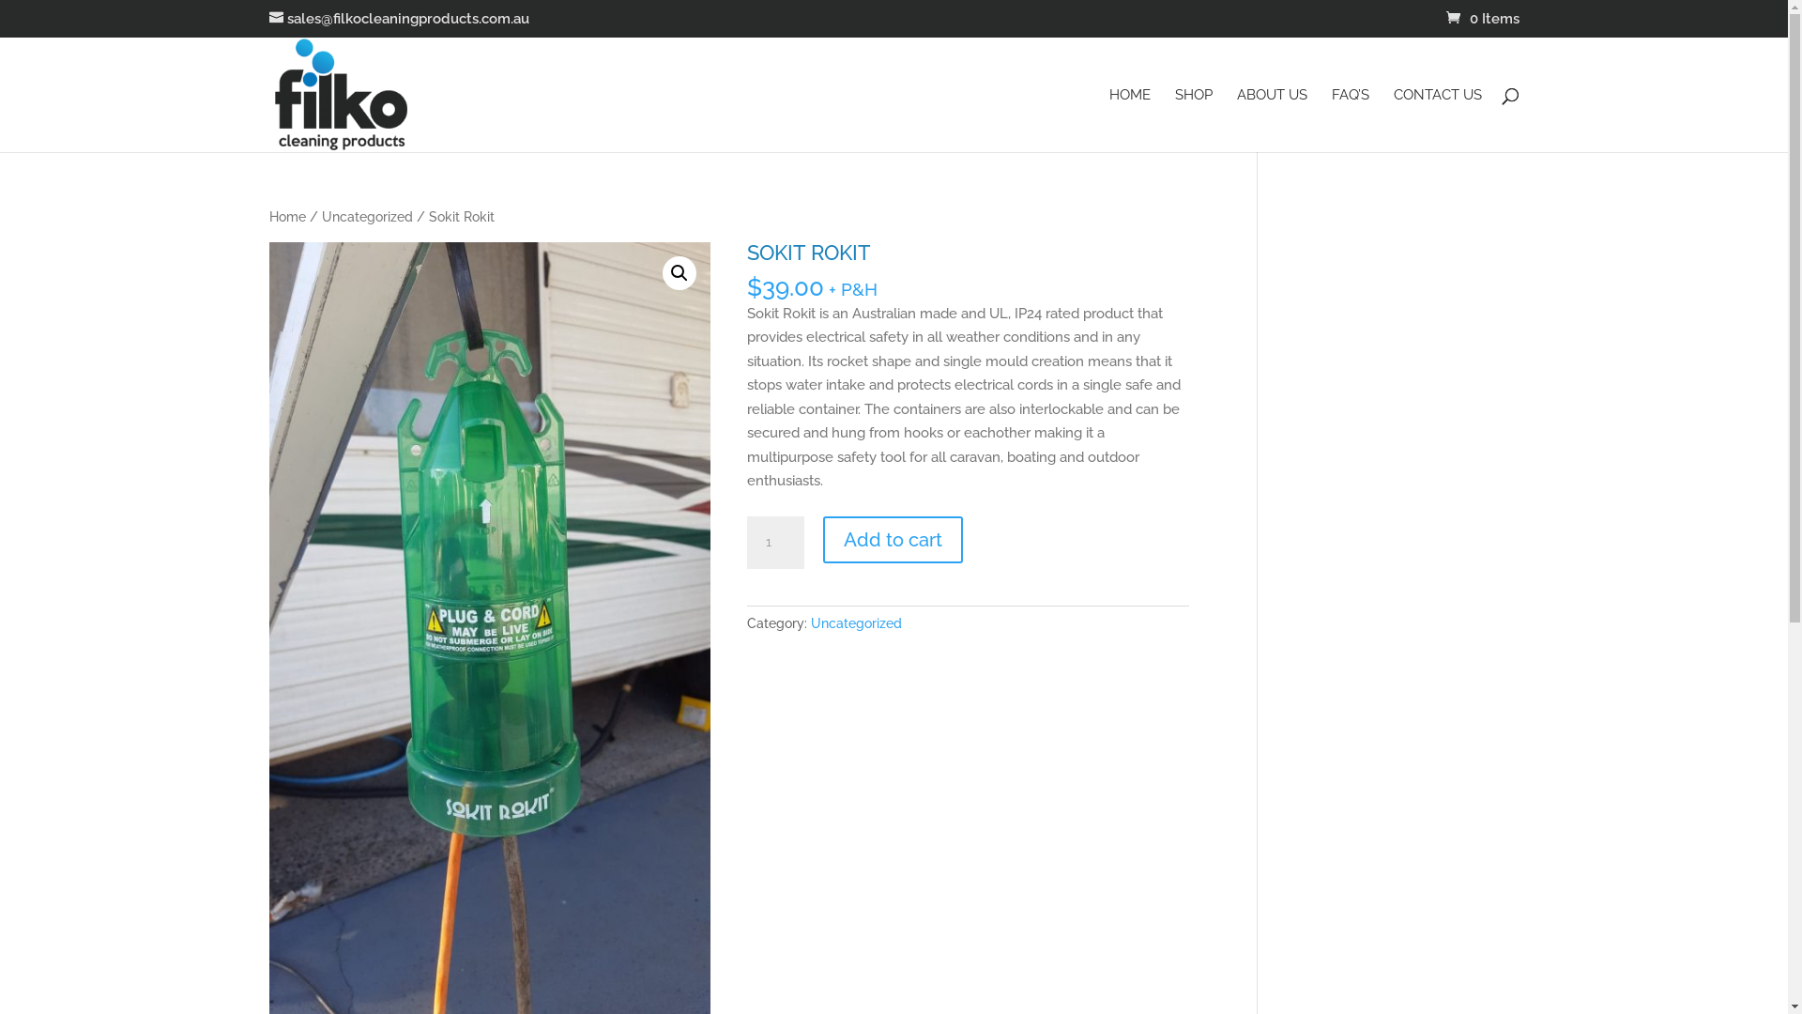  What do you see at coordinates (366, 217) in the screenshot?
I see `Uncategorized` at bounding box center [366, 217].